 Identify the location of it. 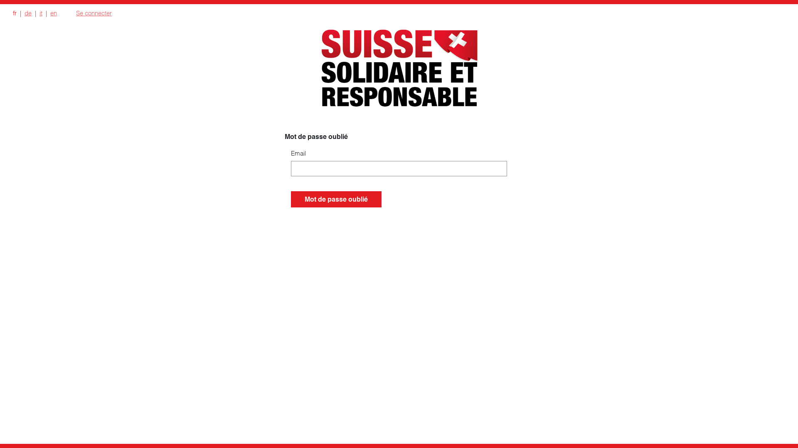
(41, 12).